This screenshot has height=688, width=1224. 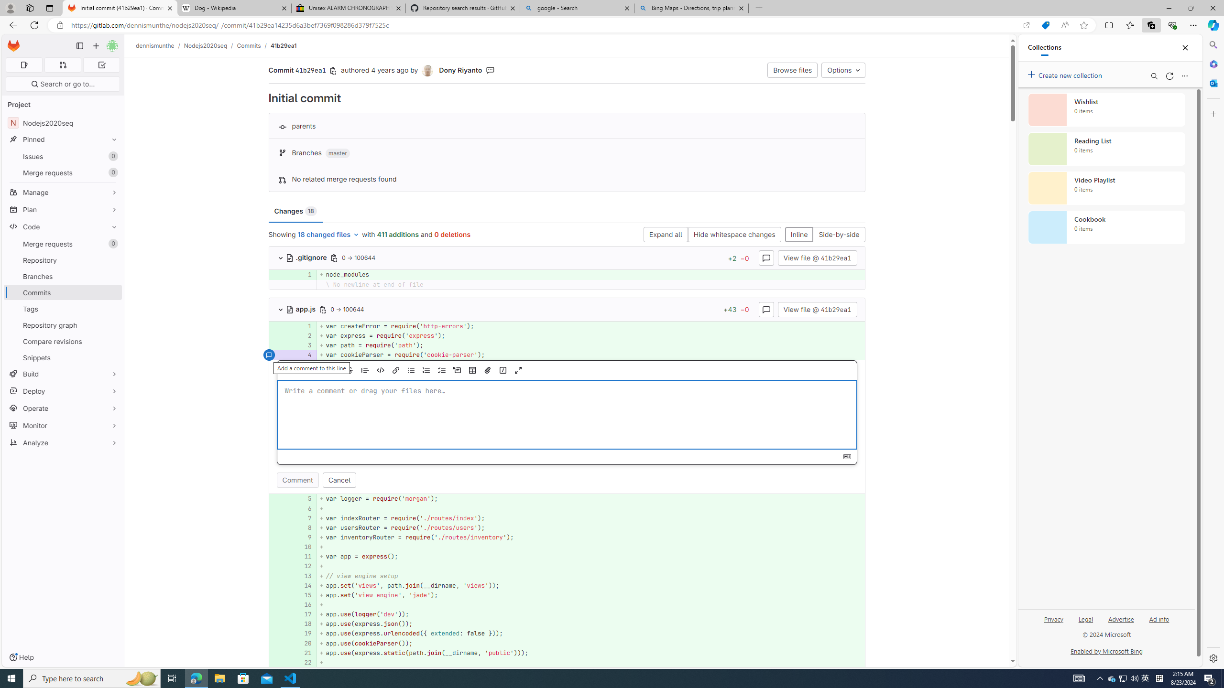 I want to click on AutomationID: 4a68969ef8e858229267b842dedf42ab5dde4d50_0_15, so click(x=567, y=595).